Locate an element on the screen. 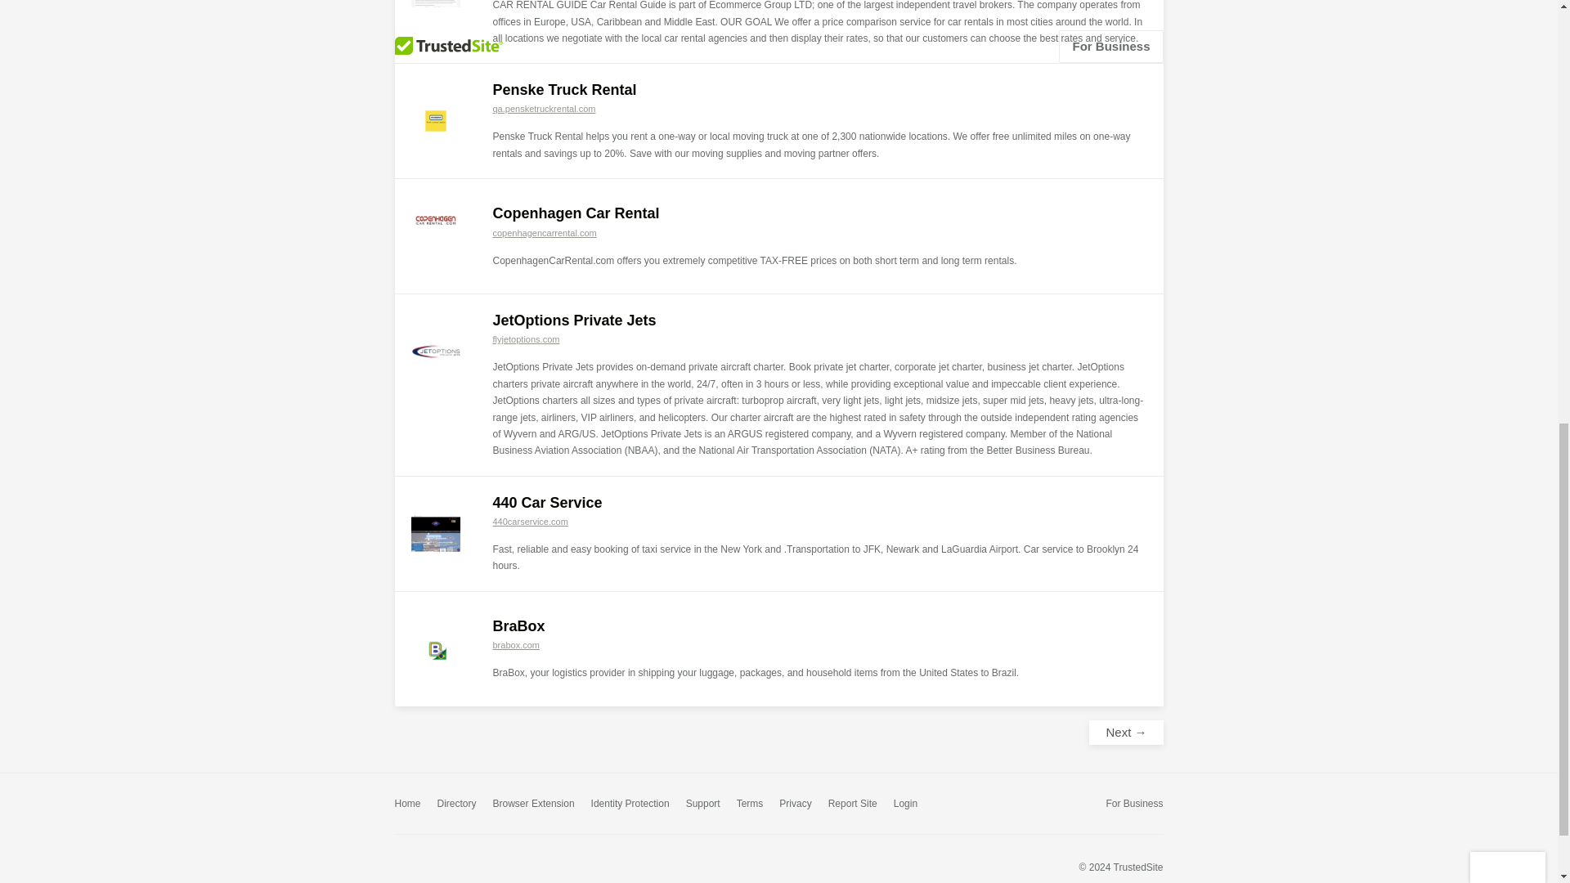 This screenshot has width=1570, height=883. copenhagencarrental.com is located at coordinates (545, 232).